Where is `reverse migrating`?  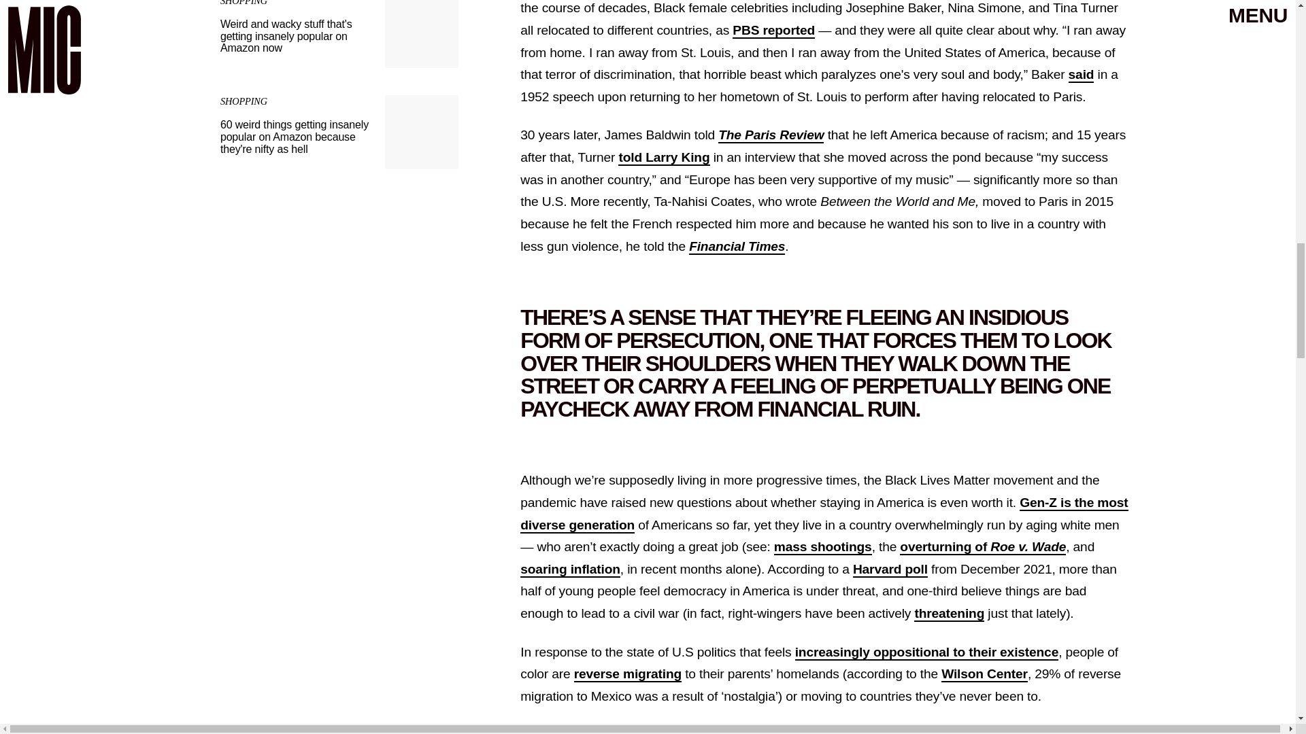
reverse migrating is located at coordinates (628, 674).